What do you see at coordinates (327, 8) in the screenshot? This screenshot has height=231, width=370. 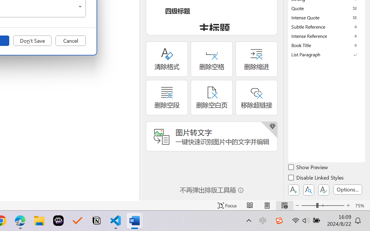 I see `Quote` at bounding box center [327, 8].